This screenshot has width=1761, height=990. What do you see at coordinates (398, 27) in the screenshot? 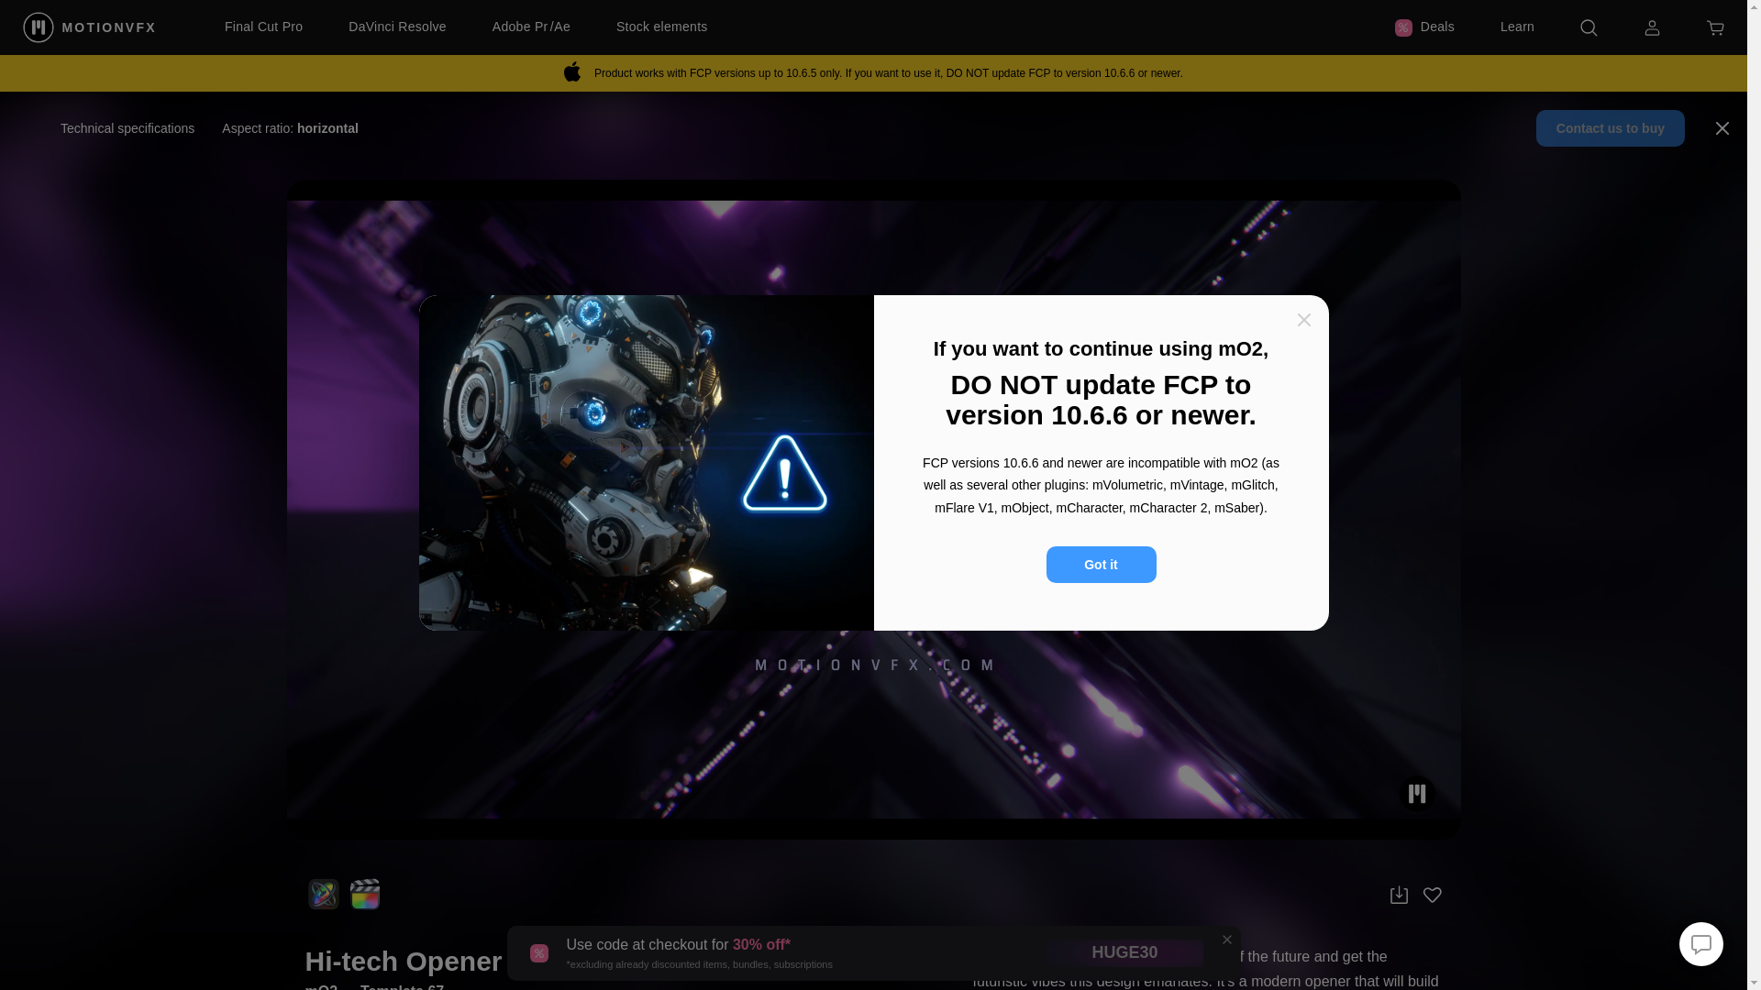
I see `DaVinci Resolve` at bounding box center [398, 27].